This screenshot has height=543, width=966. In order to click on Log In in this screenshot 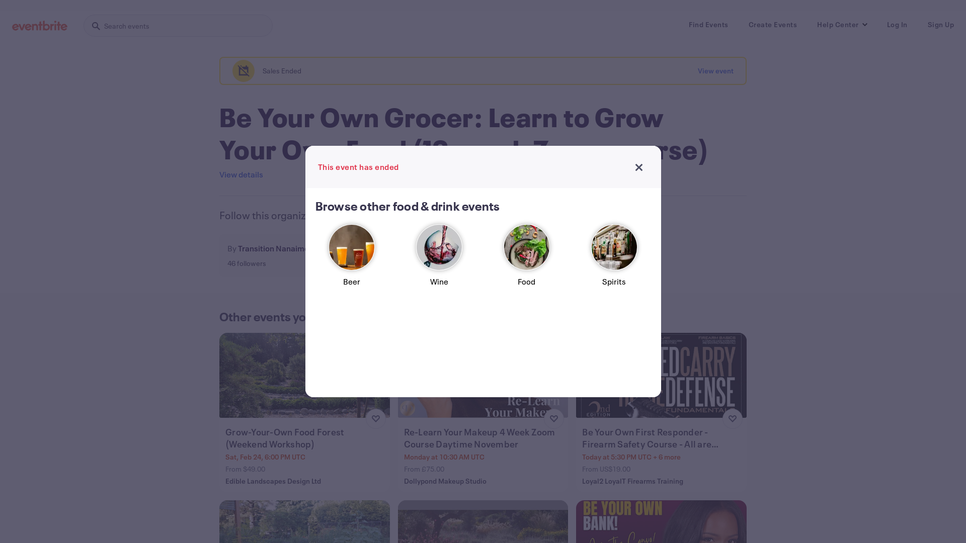, I will do `click(897, 25)`.